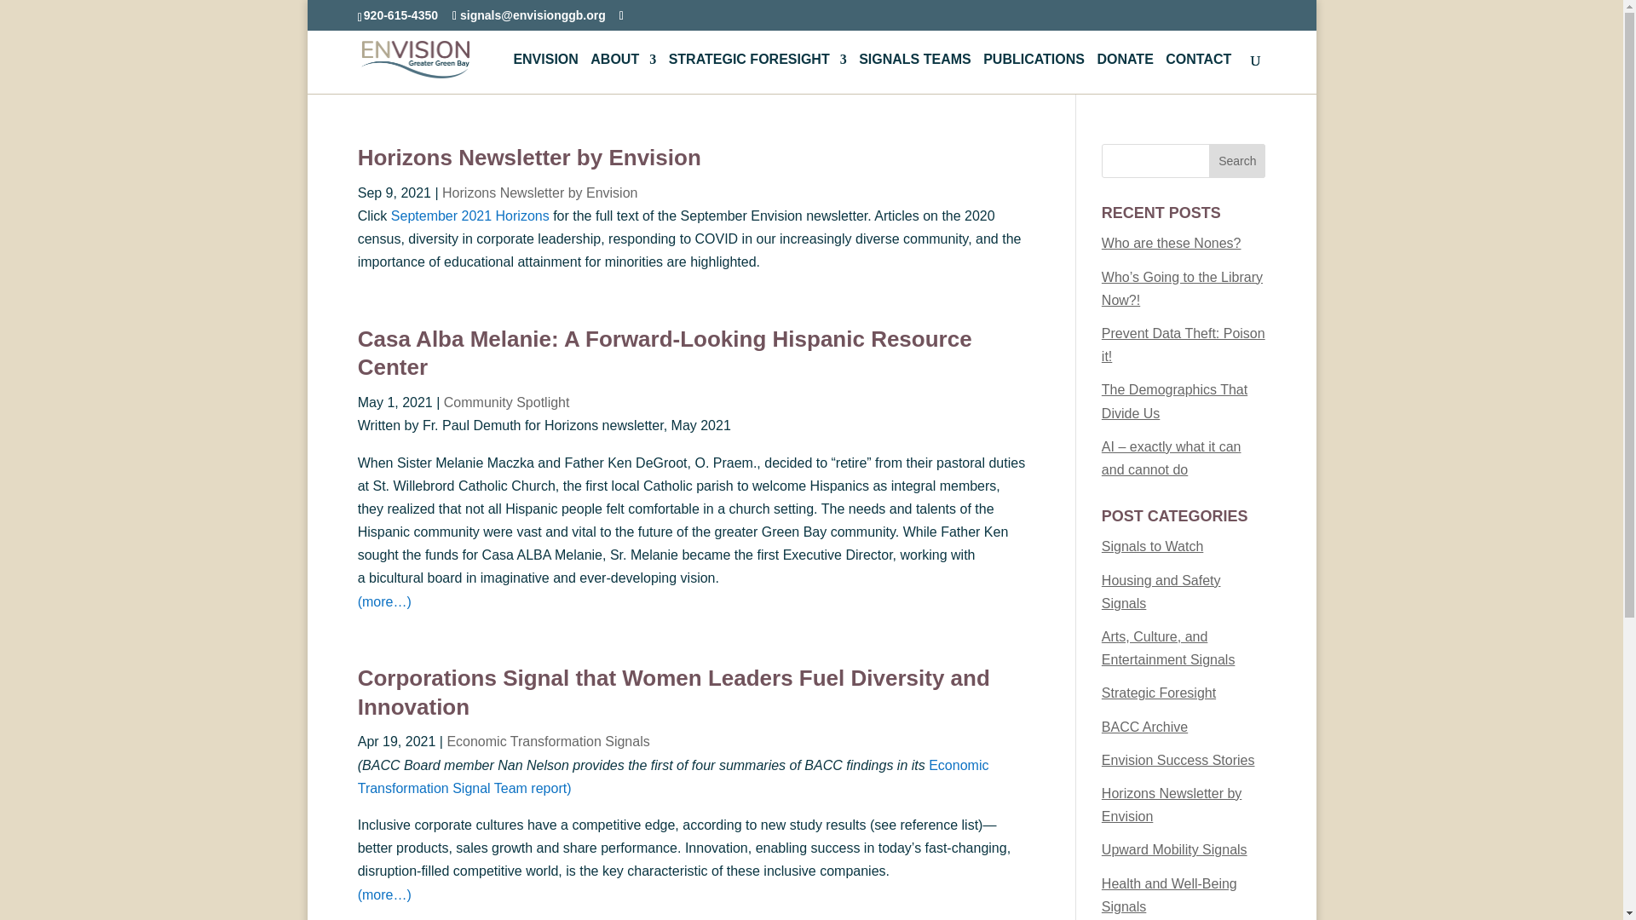 Image resolution: width=1636 pixels, height=920 pixels. I want to click on Horizons Newsletter by Envision, so click(539, 193).